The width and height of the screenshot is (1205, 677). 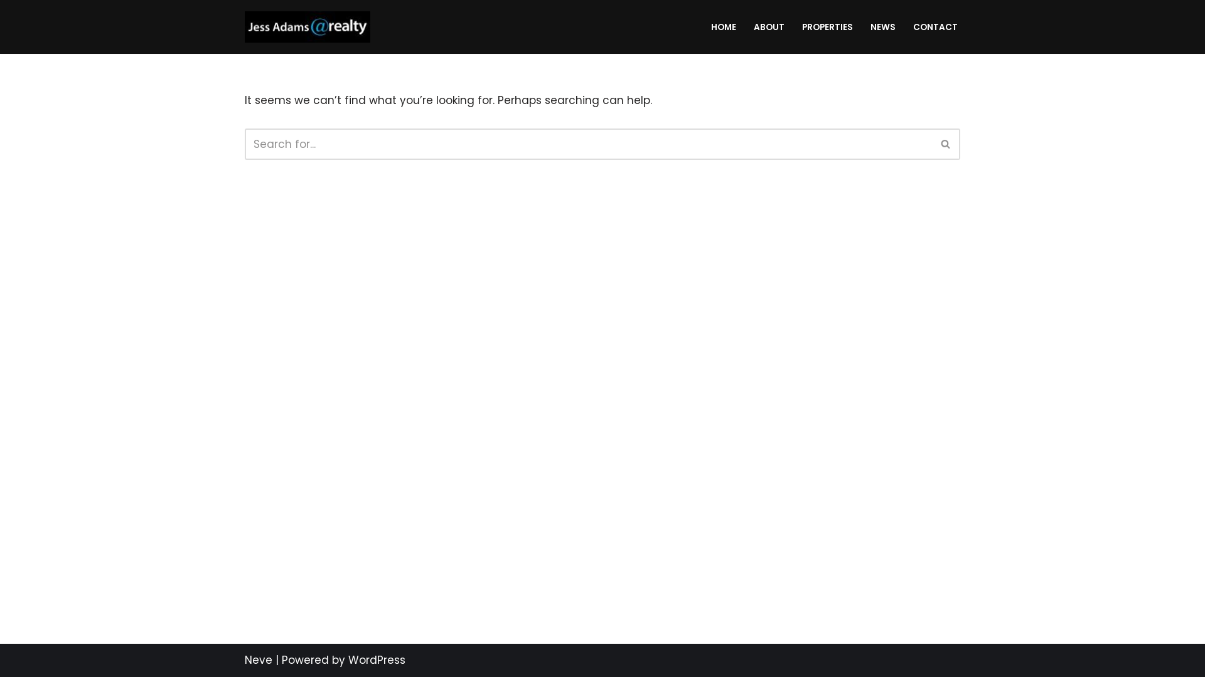 What do you see at coordinates (935, 26) in the screenshot?
I see `CONTACT` at bounding box center [935, 26].